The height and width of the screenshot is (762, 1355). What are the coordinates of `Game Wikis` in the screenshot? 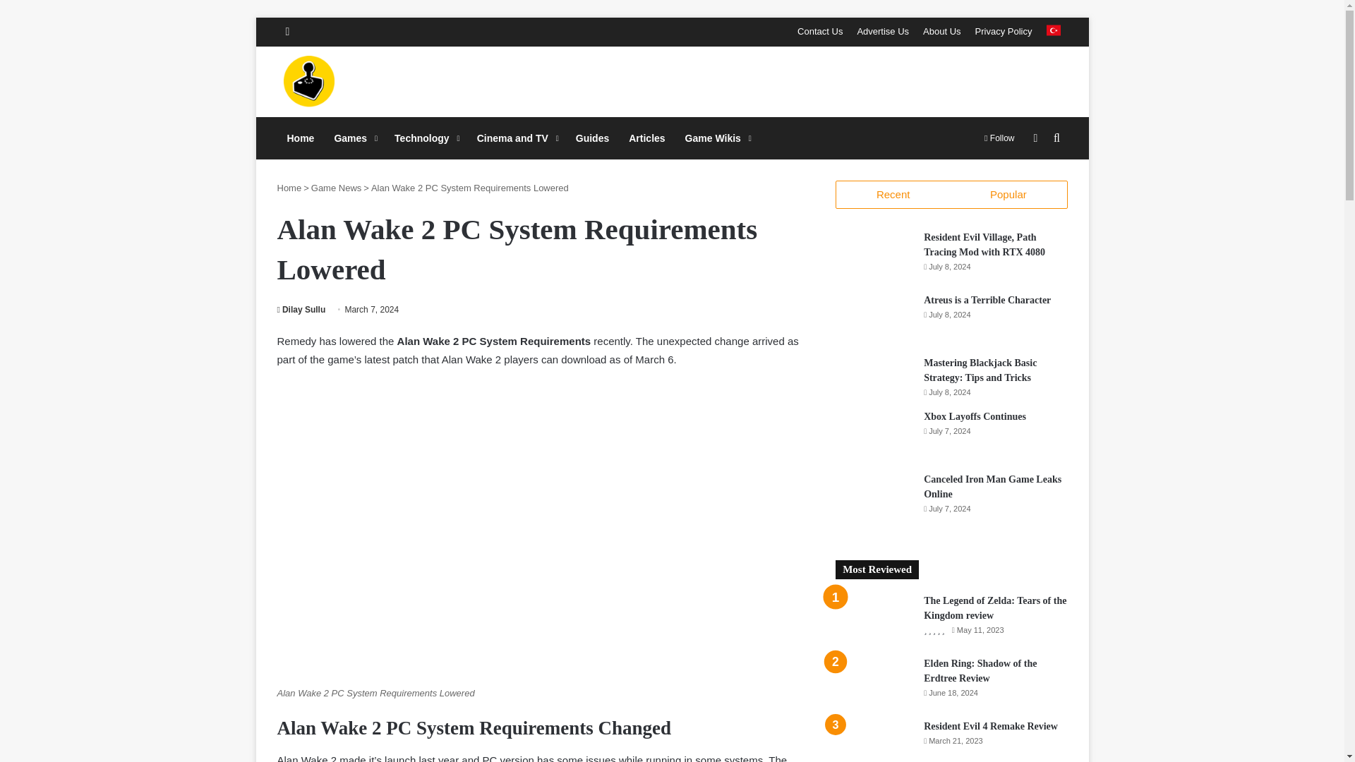 It's located at (717, 138).